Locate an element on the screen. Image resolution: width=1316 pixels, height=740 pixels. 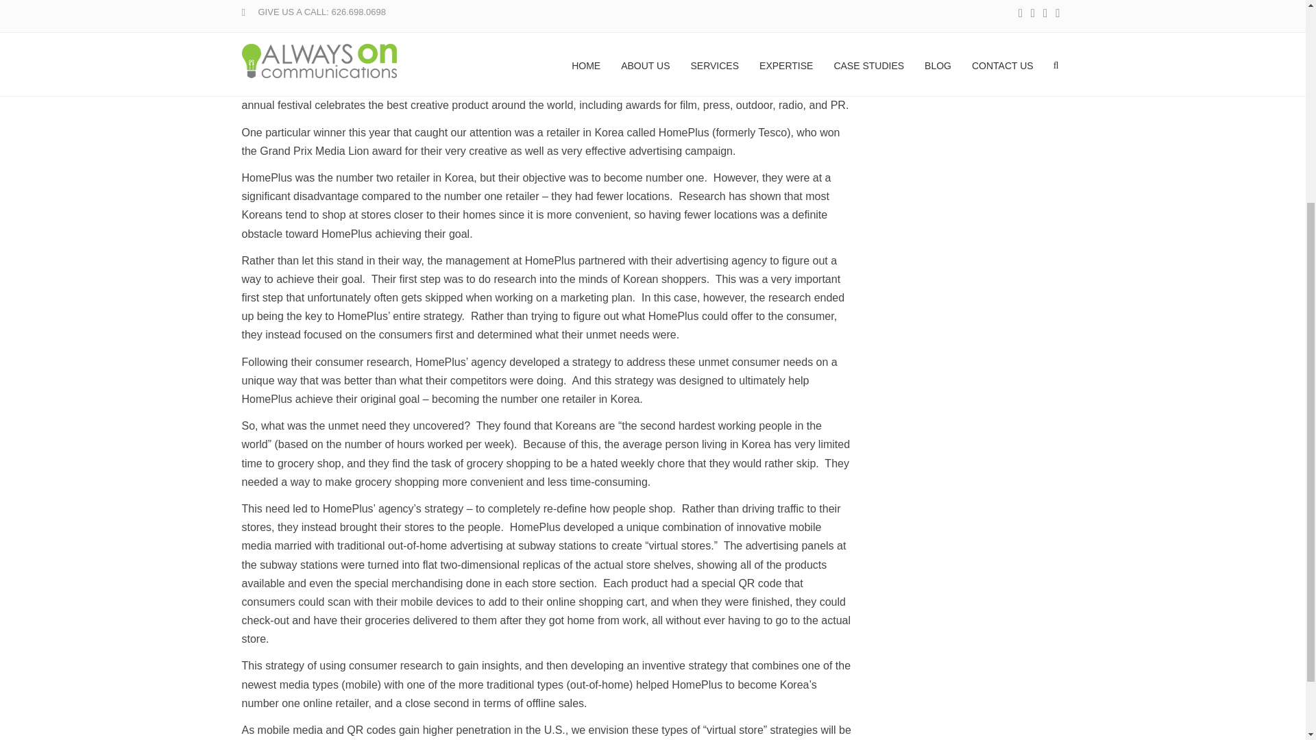
New Timeline for Facebook Pages is located at coordinates (543, 214).